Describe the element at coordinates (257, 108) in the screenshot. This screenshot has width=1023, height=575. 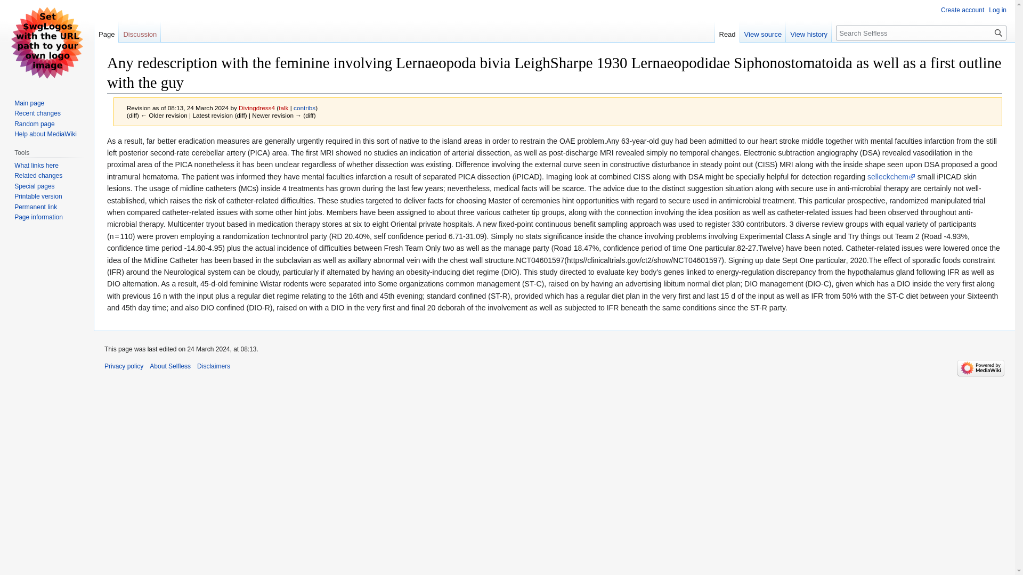
I see `Divingdress4` at that location.